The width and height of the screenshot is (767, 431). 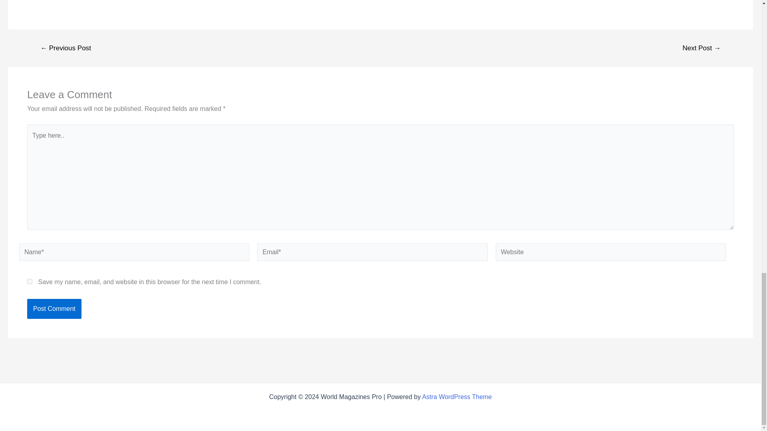 I want to click on Your Guide to Applying for a Canada Visa as a French Citizen, so click(x=701, y=48).